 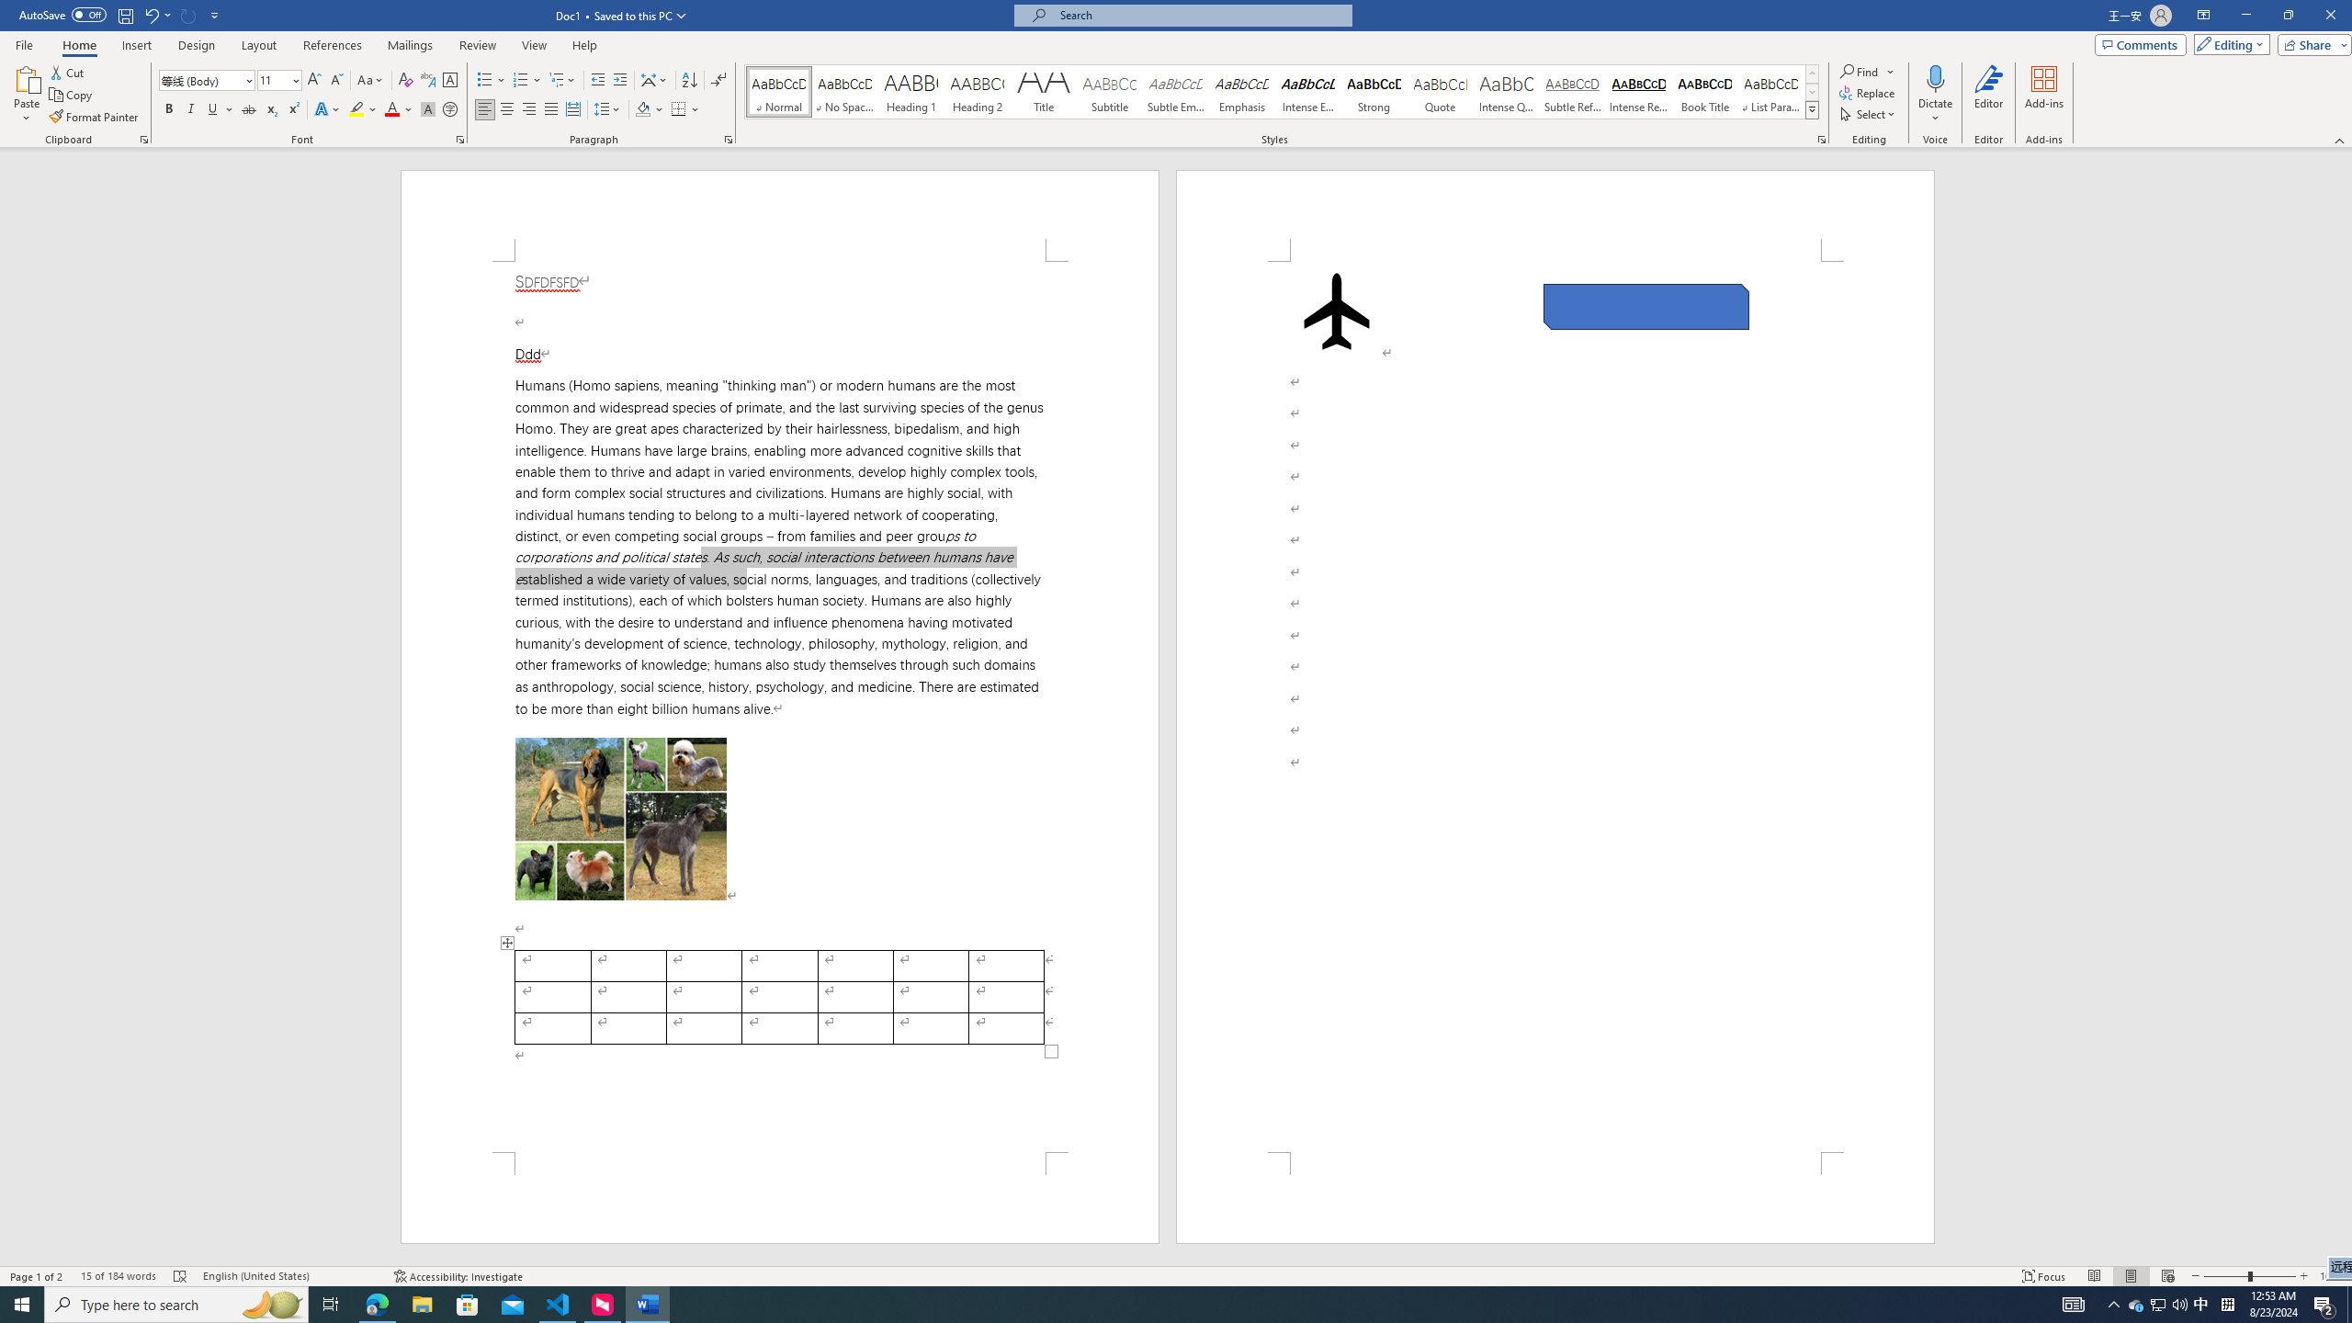 I want to click on Font Color RGB(255, 0, 0), so click(x=391, y=110).